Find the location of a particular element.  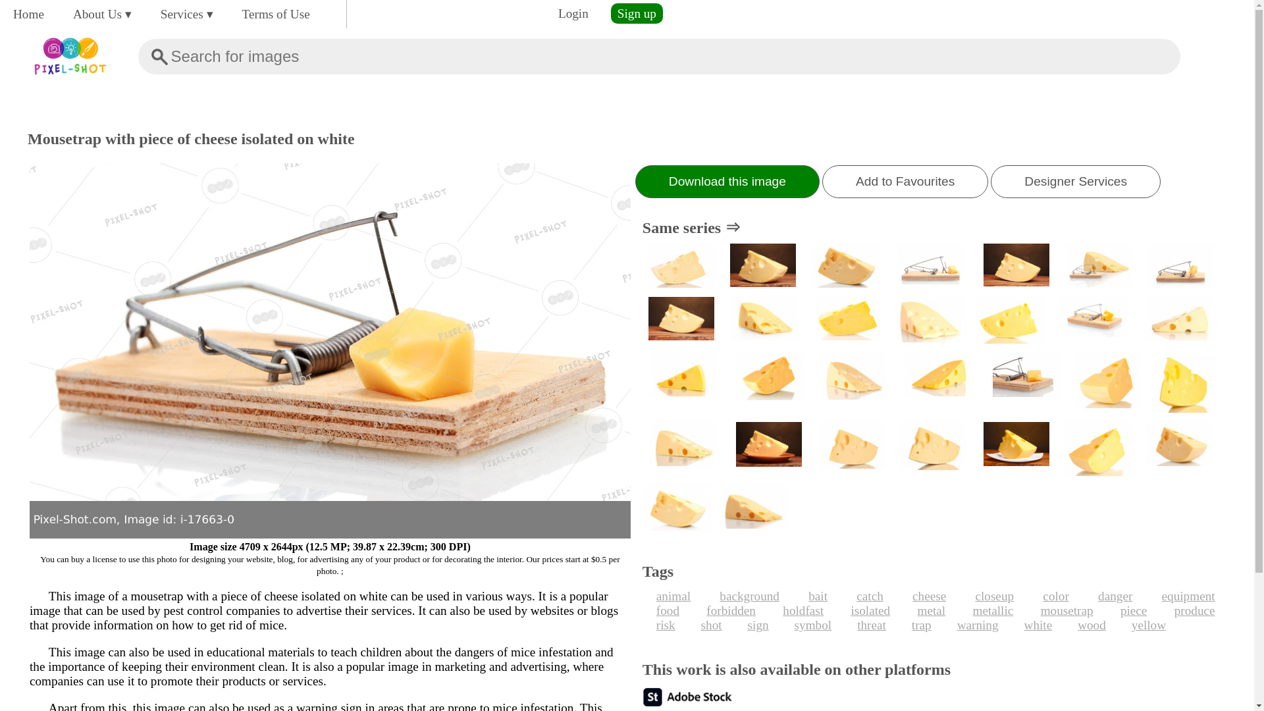

Home is located at coordinates (28, 14).